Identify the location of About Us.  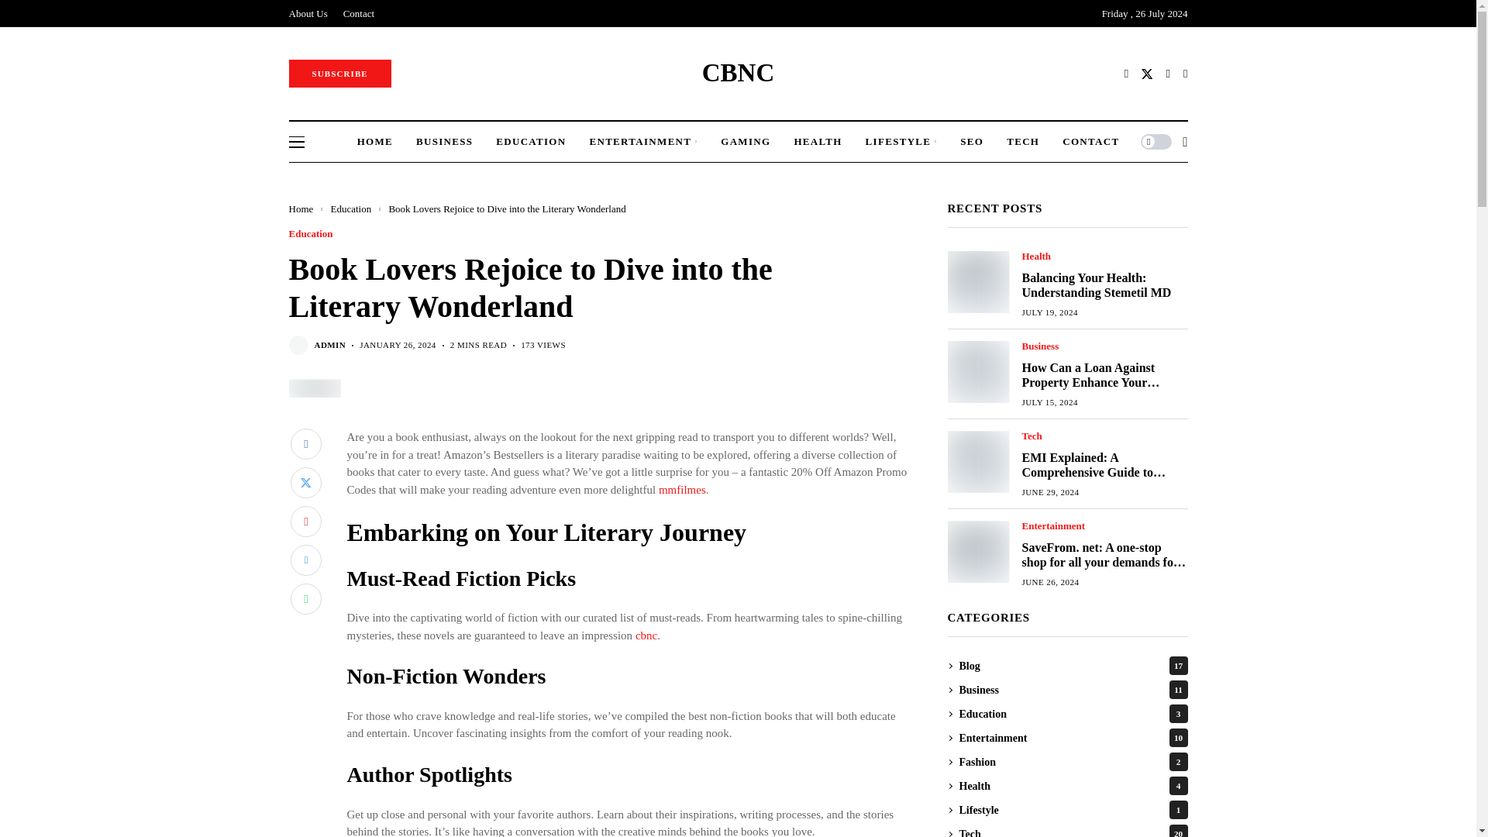
(308, 13).